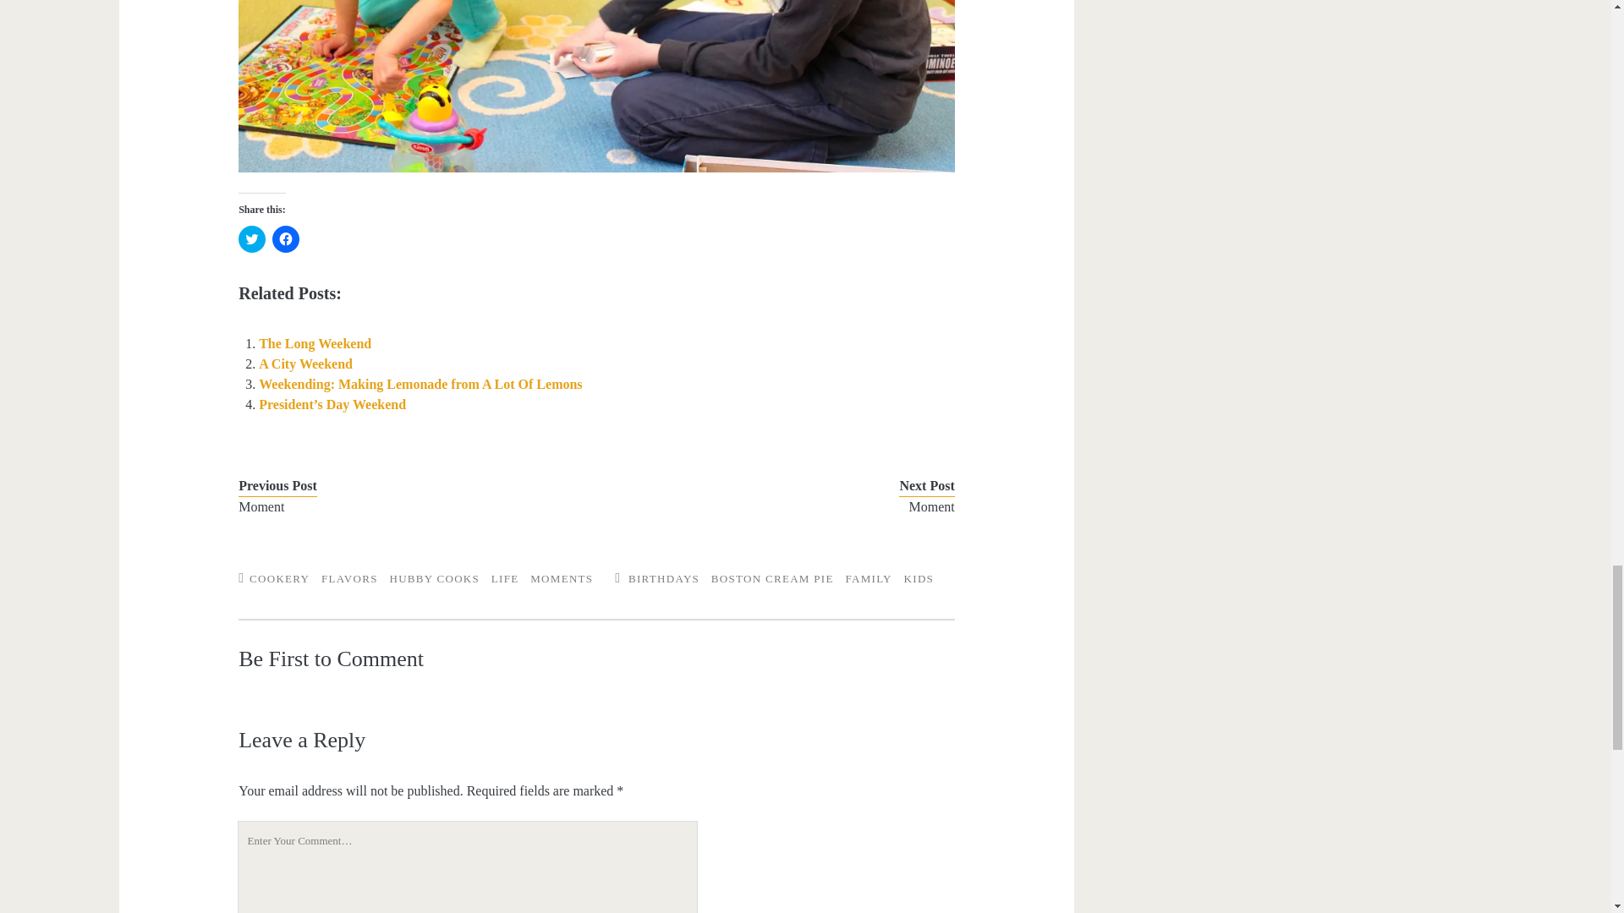 This screenshot has width=1624, height=913. Describe the element at coordinates (420, 384) in the screenshot. I see `Weekending: Making Lemonade from A Lot Of Lemons` at that location.